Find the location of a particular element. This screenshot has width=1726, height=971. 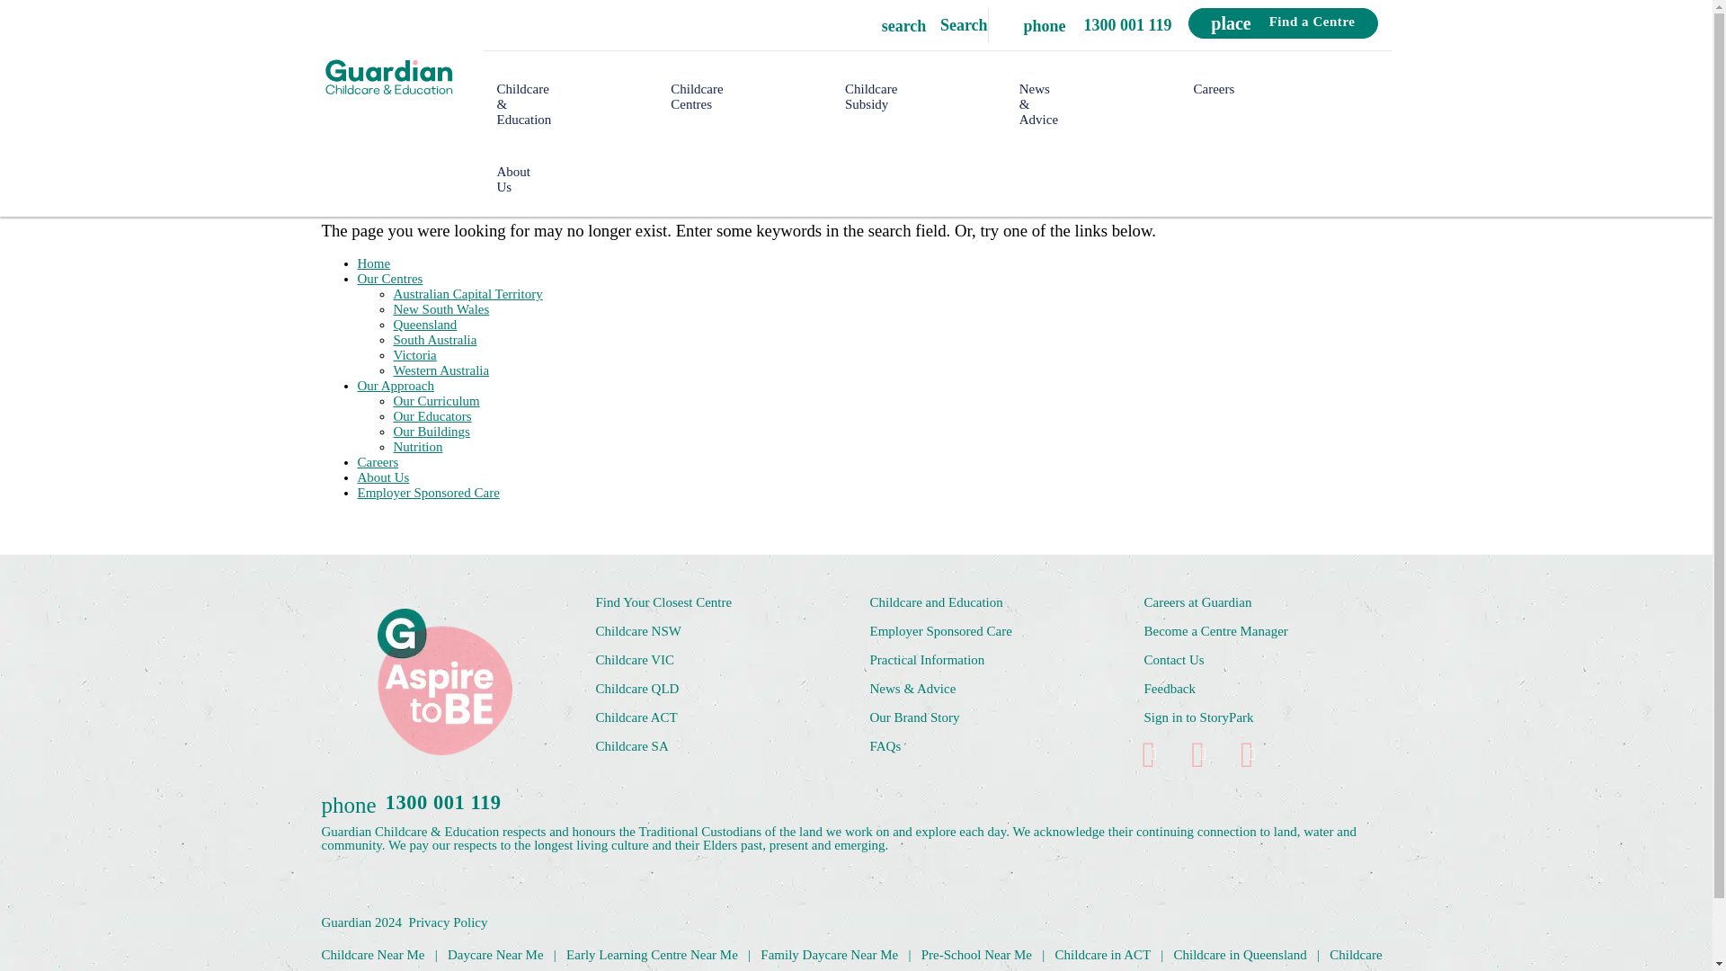

place Find a Centre is located at coordinates (1283, 23).